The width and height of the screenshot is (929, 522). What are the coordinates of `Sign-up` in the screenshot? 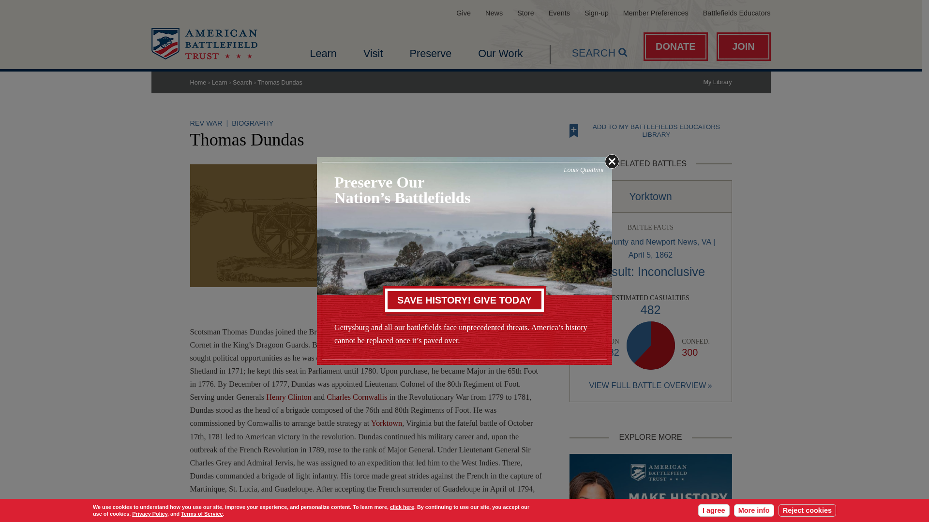 It's located at (596, 13).